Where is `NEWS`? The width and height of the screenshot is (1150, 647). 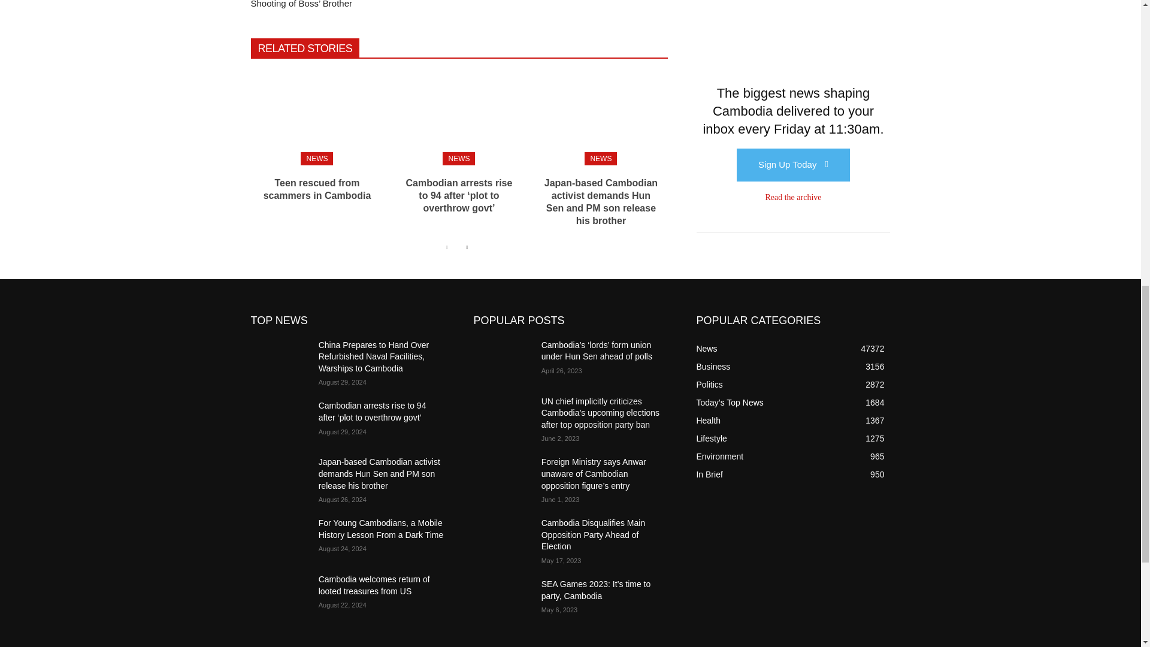 NEWS is located at coordinates (316, 158).